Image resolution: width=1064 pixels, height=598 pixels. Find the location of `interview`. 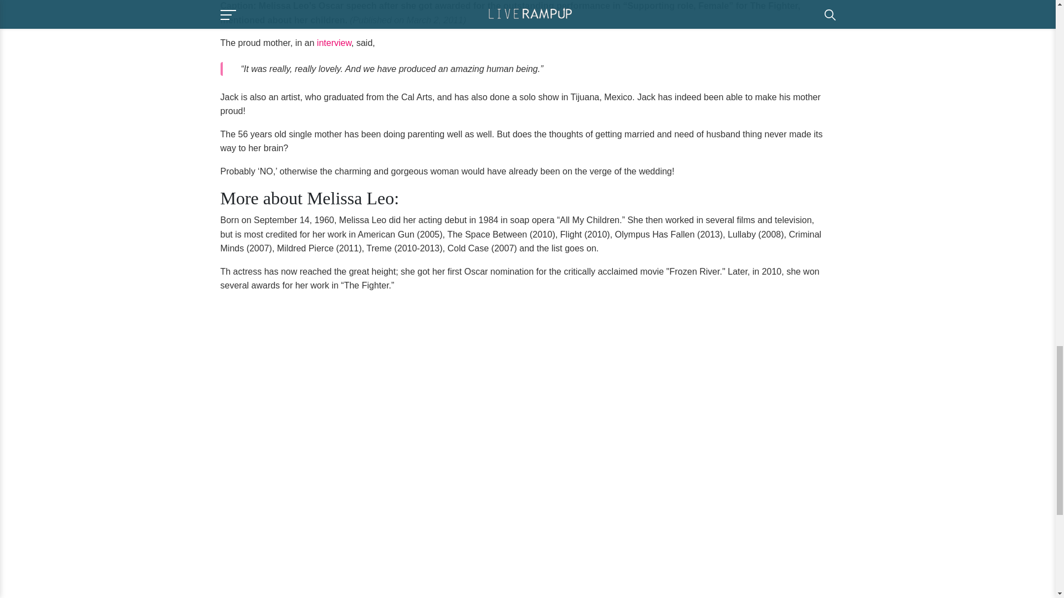

interview is located at coordinates (334, 43).